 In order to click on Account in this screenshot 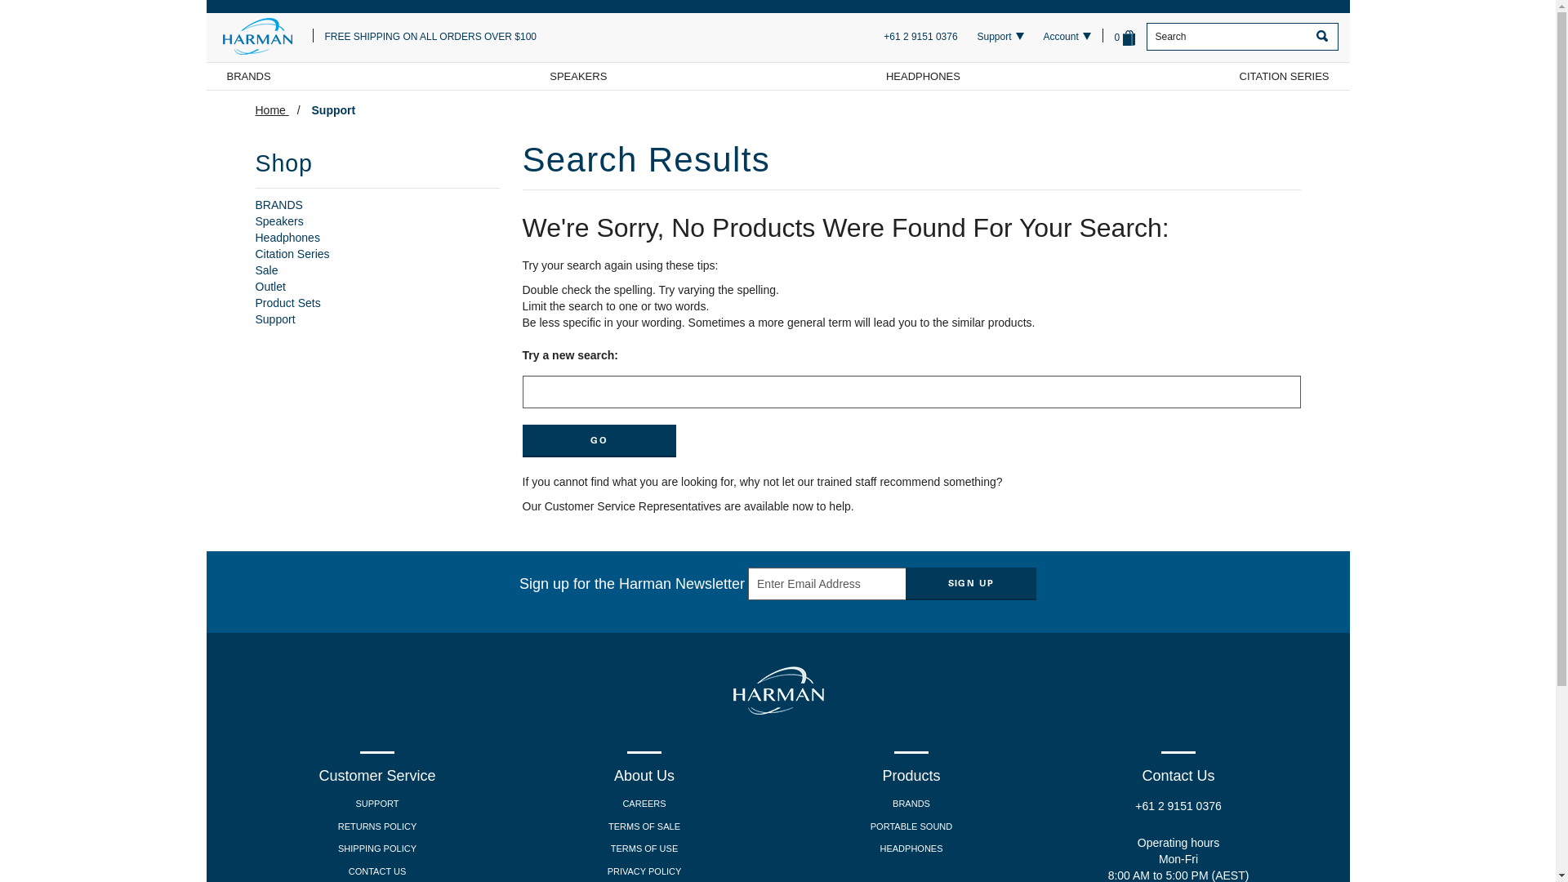, I will do `click(1060, 38)`.